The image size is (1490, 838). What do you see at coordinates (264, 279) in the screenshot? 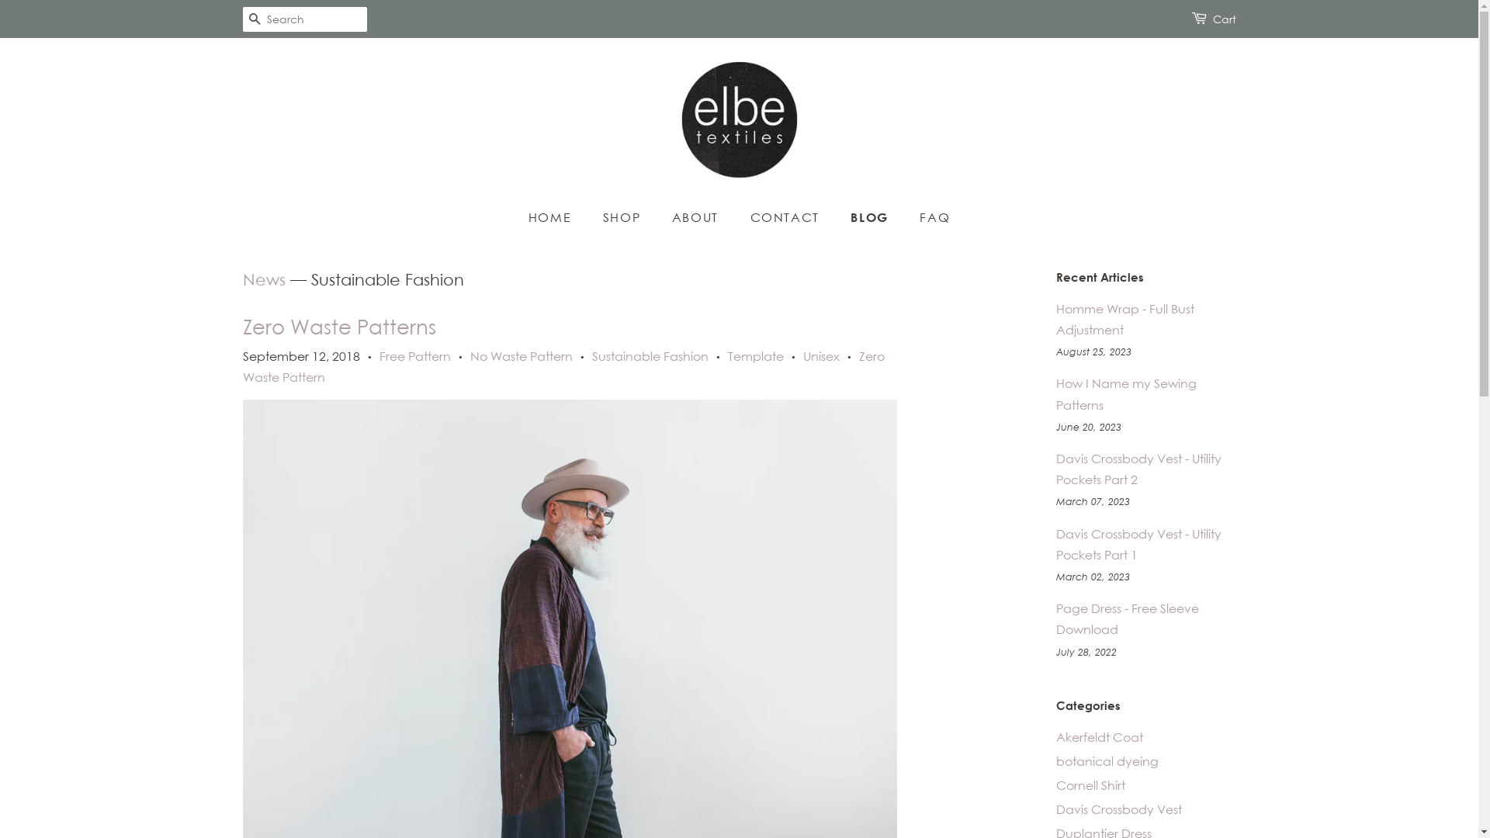
I see `News` at bounding box center [264, 279].